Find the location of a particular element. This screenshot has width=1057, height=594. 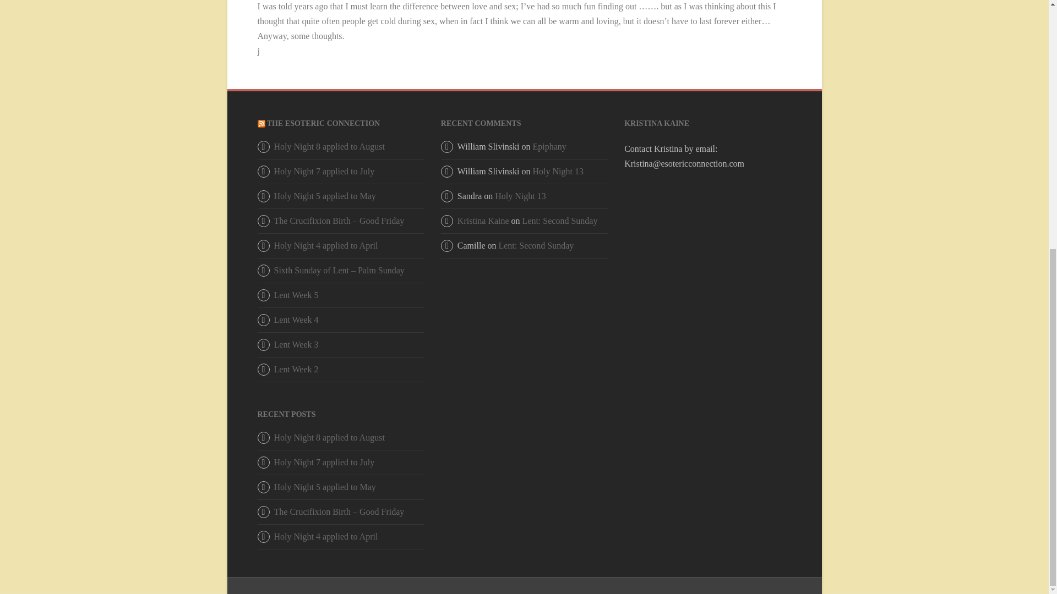

Holy Night 13 is located at coordinates (558, 171).